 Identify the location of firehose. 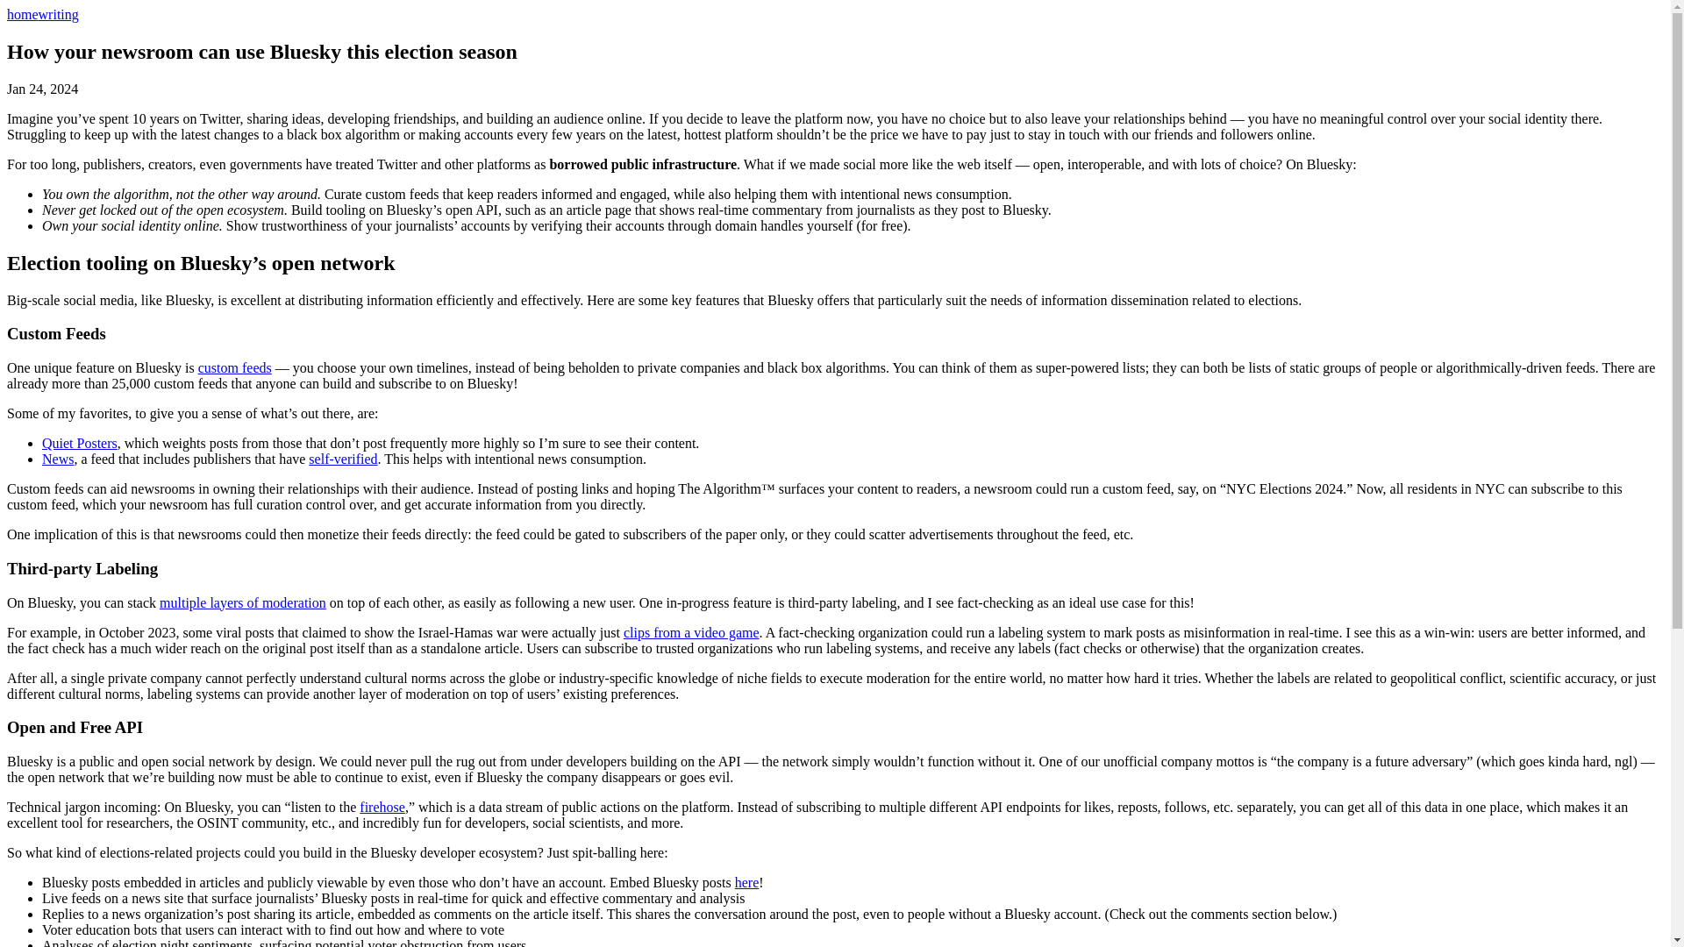
(382, 807).